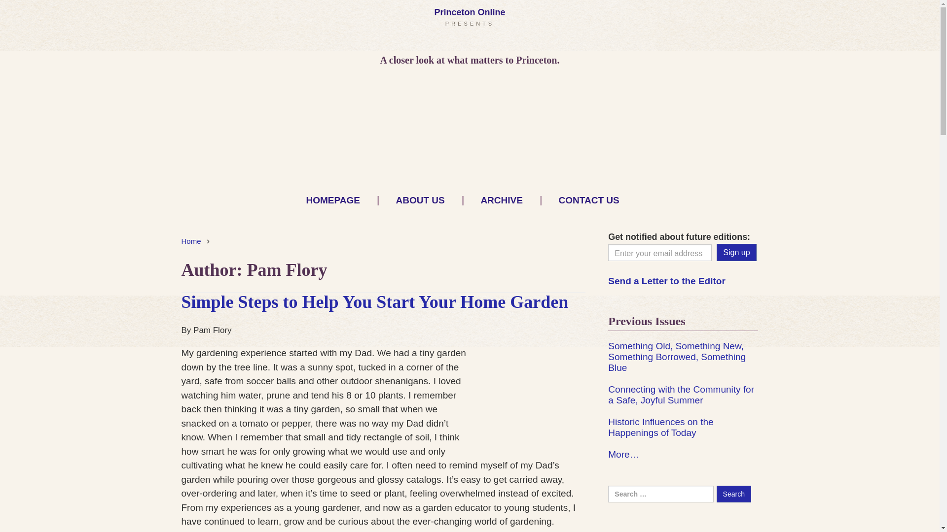 The image size is (947, 532). Describe the element at coordinates (666, 281) in the screenshot. I see `Send a Letter to the Editor` at that location.